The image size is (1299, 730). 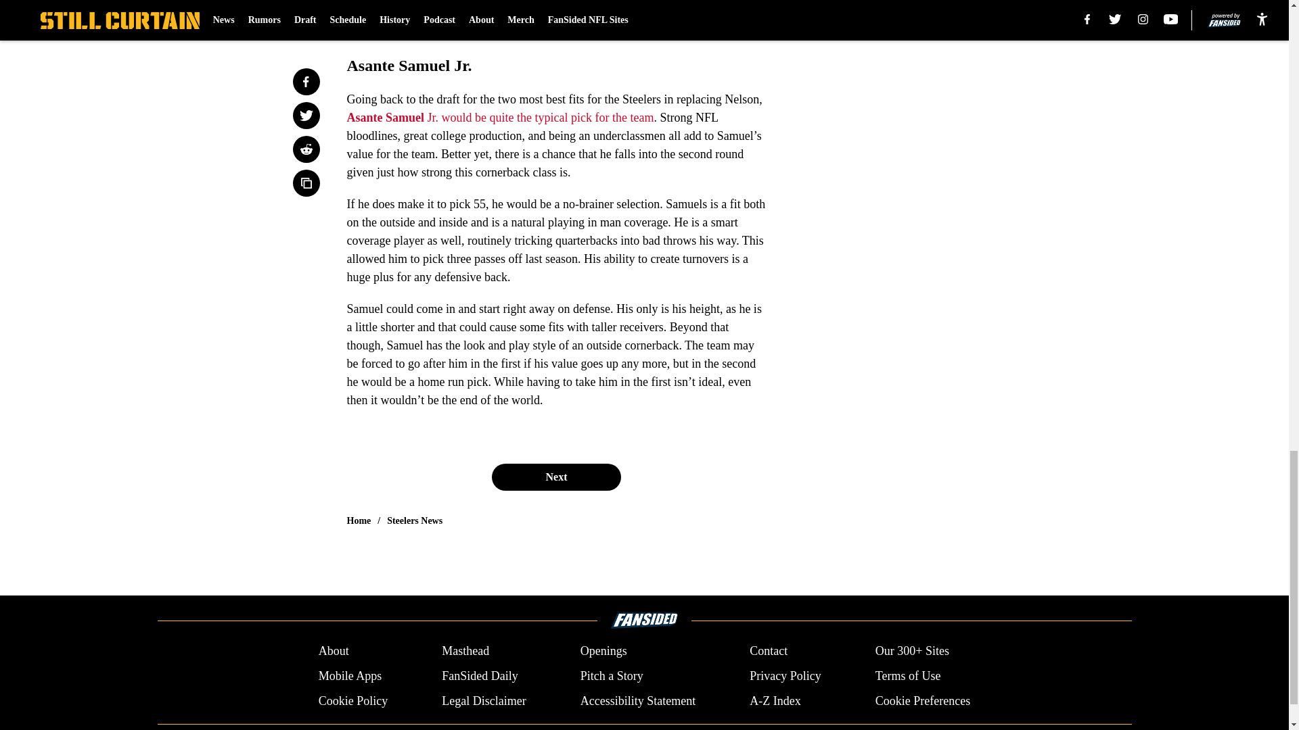 What do you see at coordinates (603, 652) in the screenshot?
I see `Openings` at bounding box center [603, 652].